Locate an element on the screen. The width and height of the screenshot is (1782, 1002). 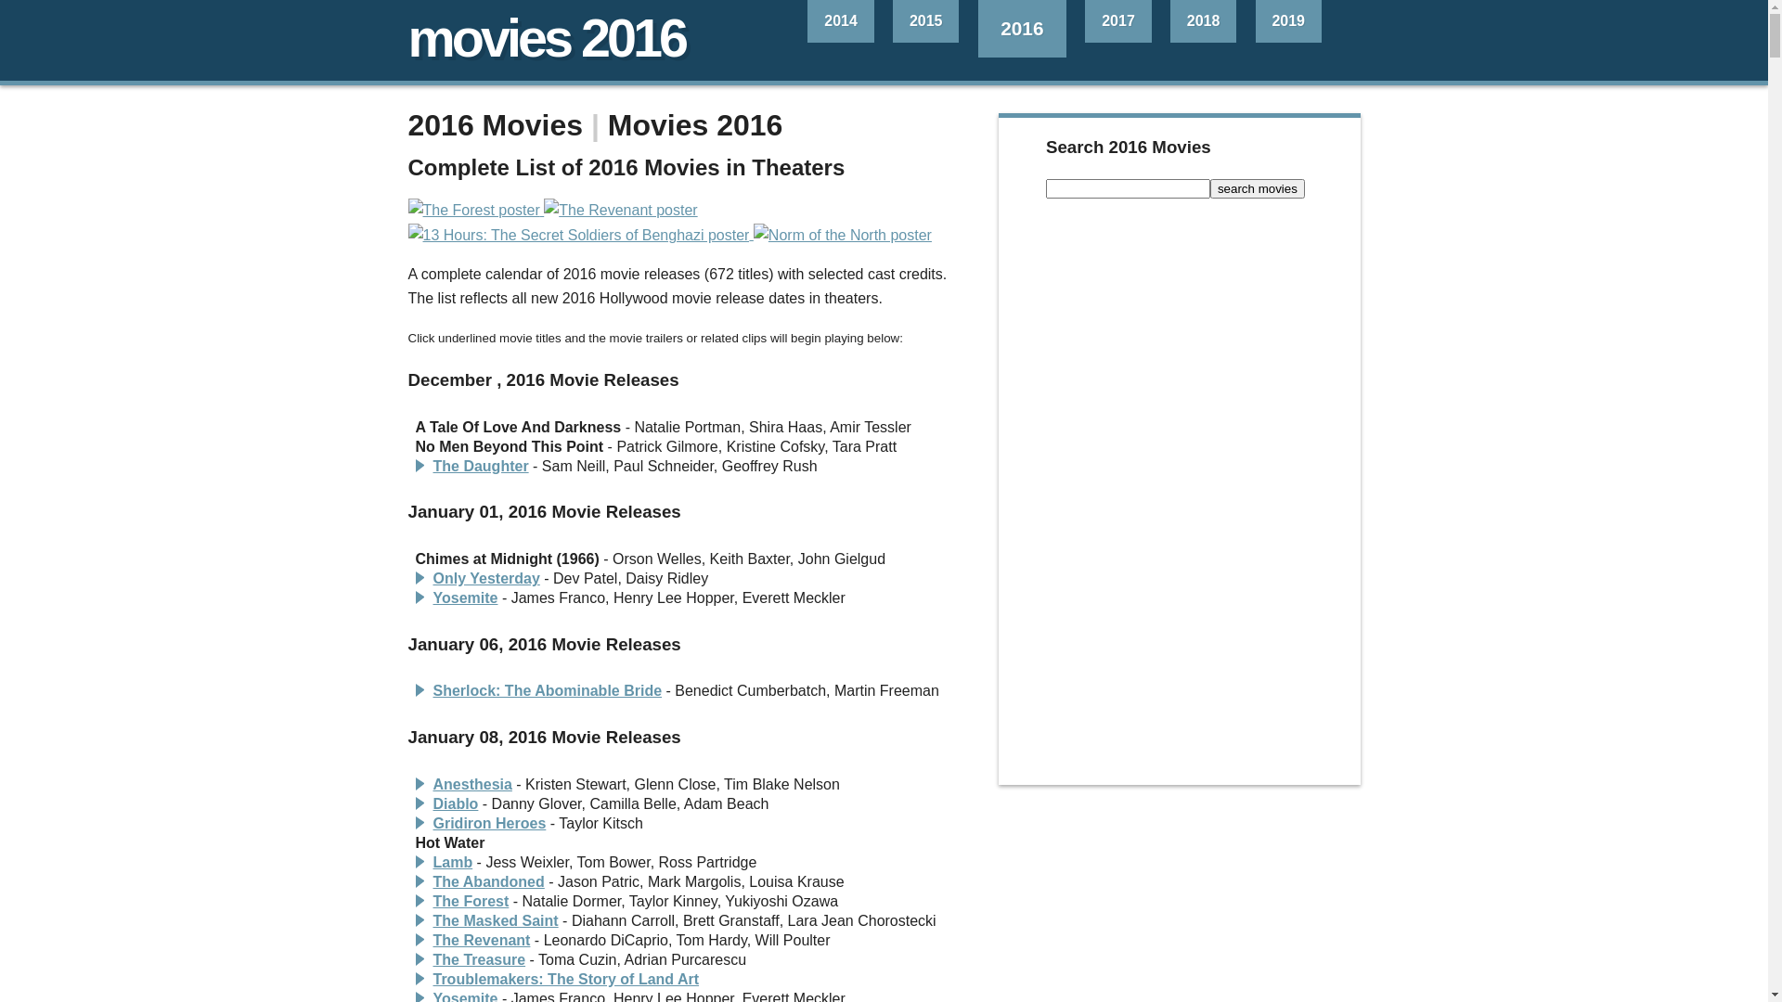
The Revenant is located at coordinates (481, 941).